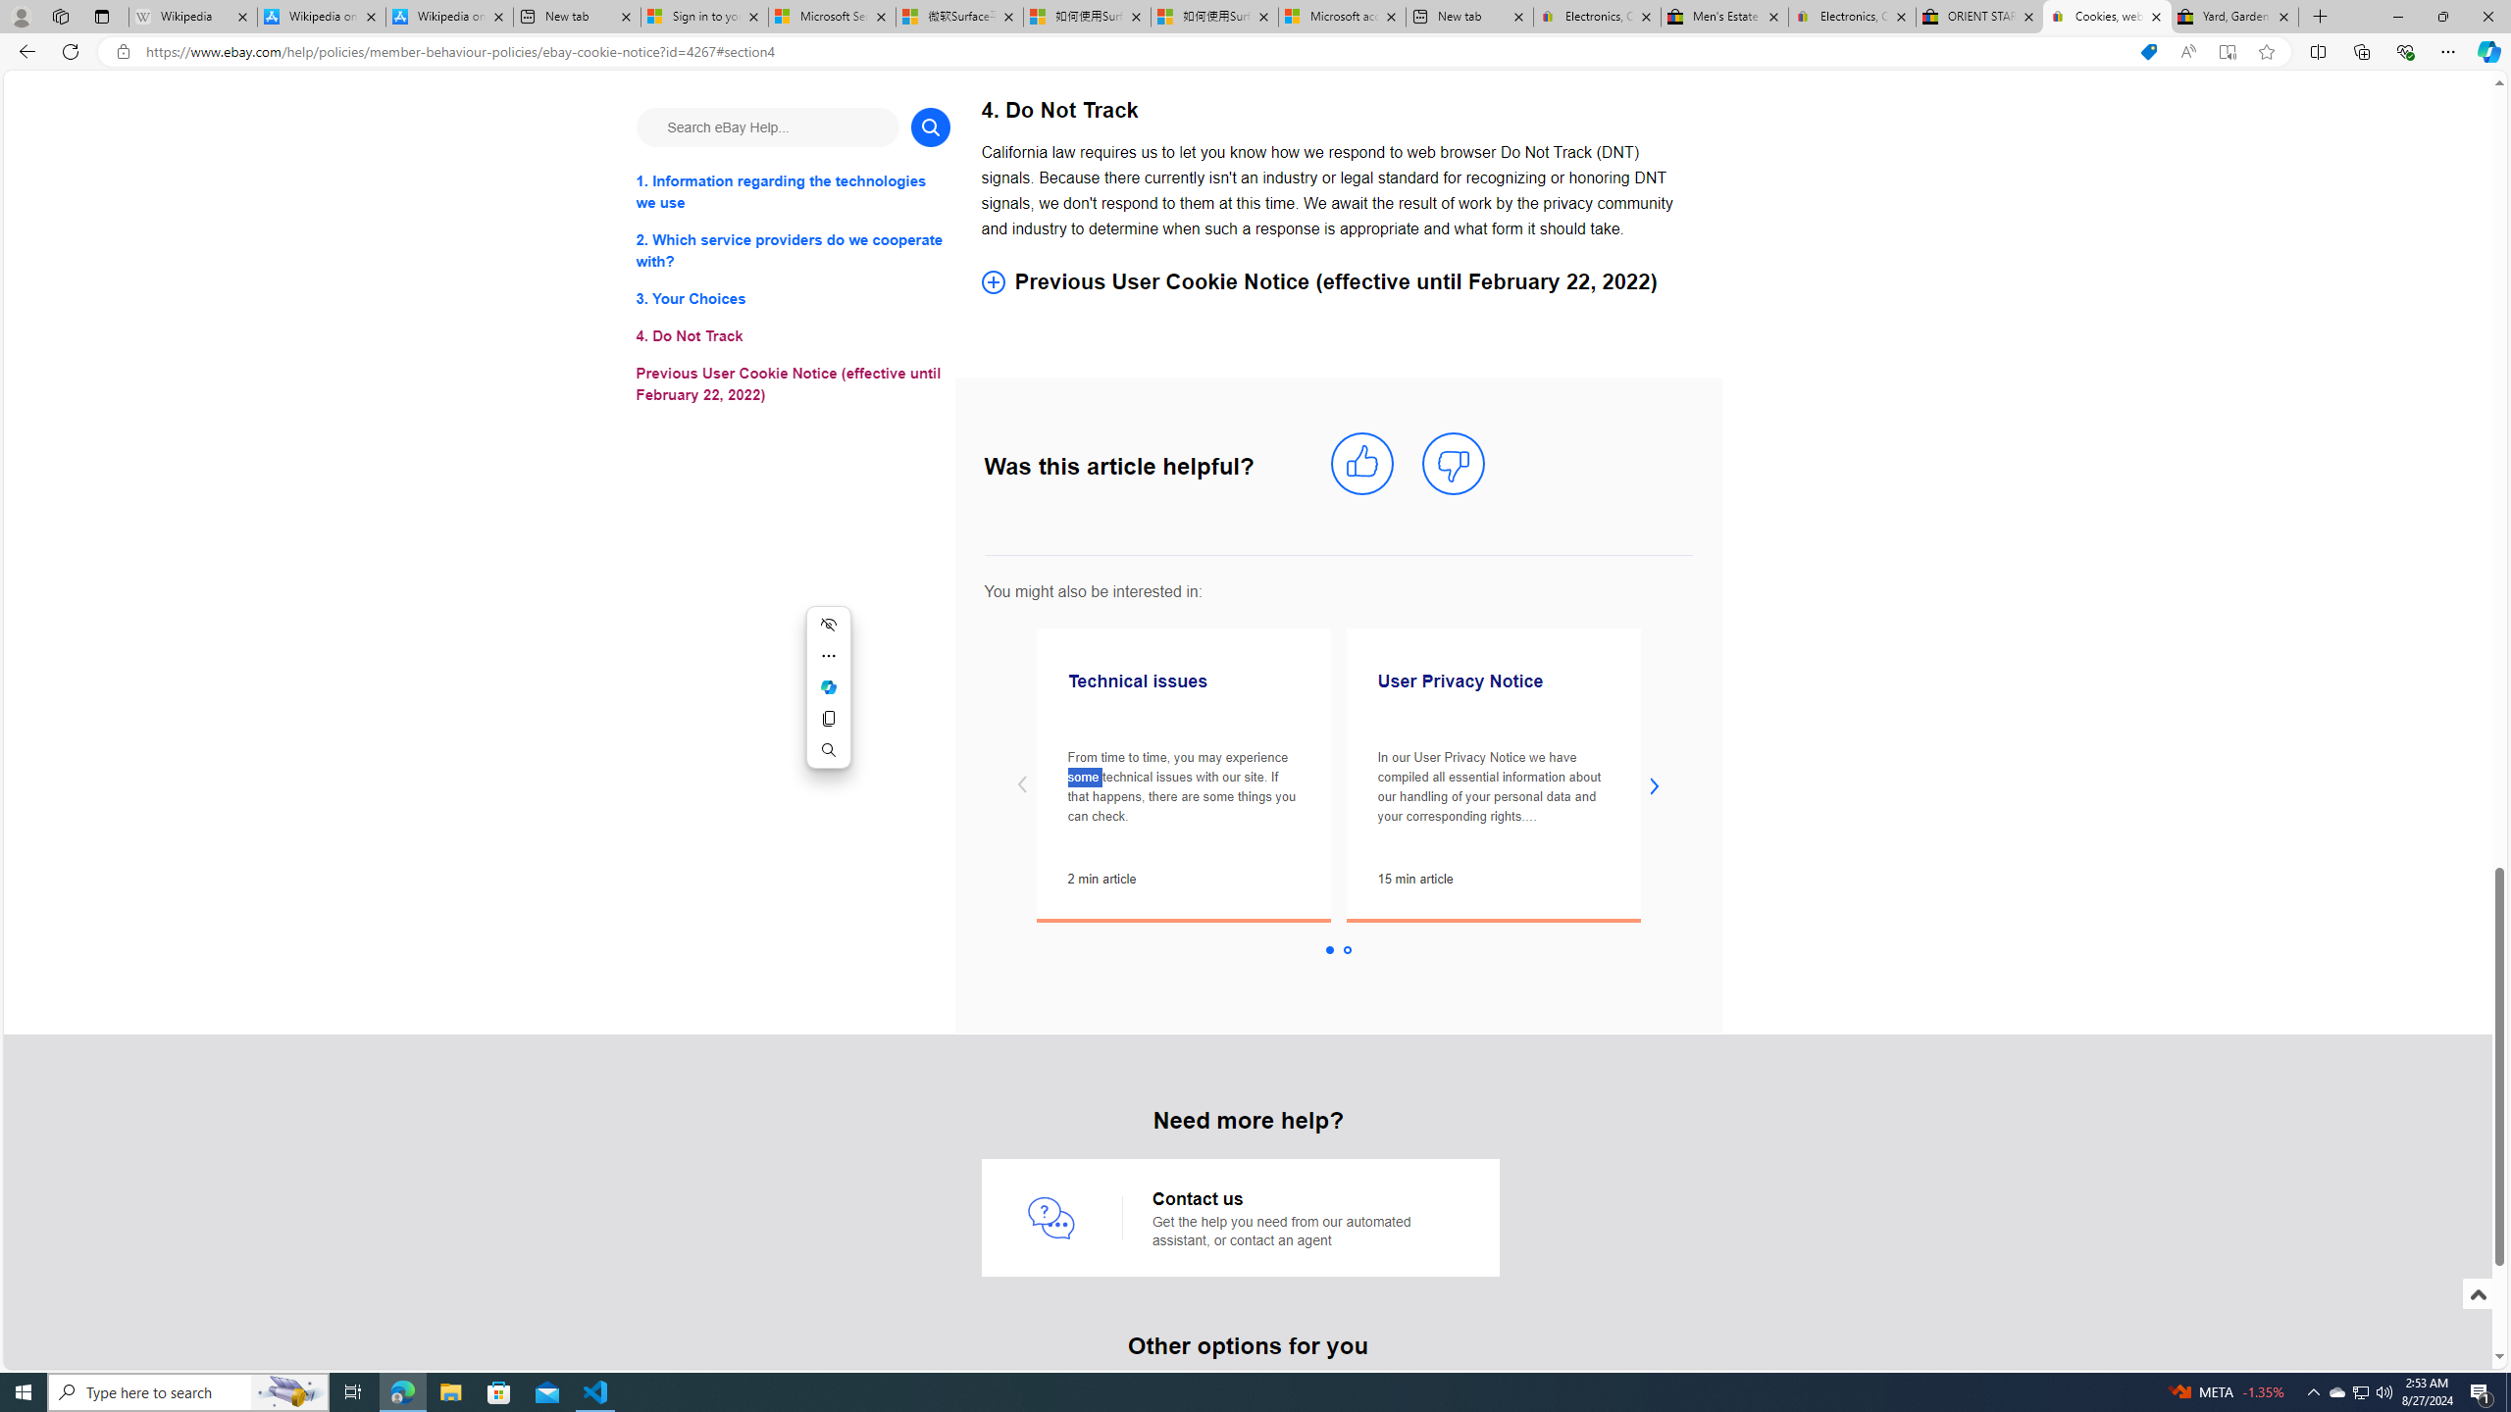 Image resolution: width=2511 pixels, height=1412 pixels. What do you see at coordinates (828, 698) in the screenshot?
I see `Mini menu on text selection` at bounding box center [828, 698].